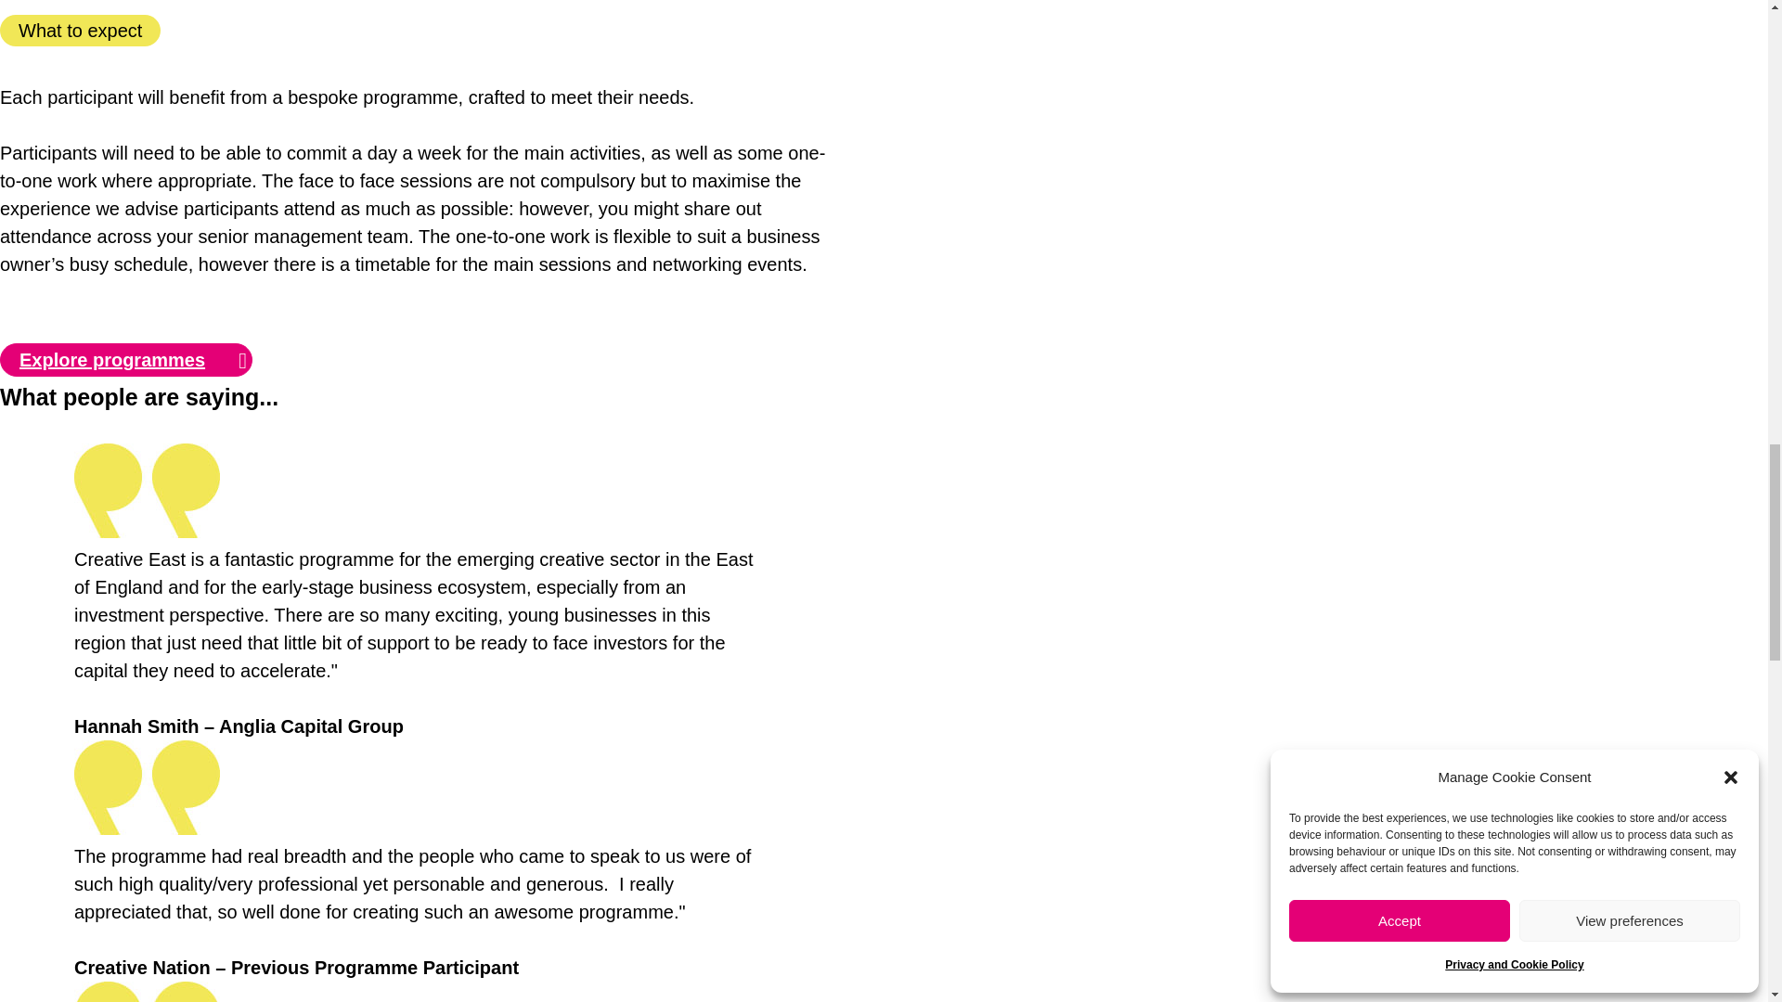 The height and width of the screenshot is (1002, 1782). Describe the element at coordinates (126, 360) in the screenshot. I see `Explore programmes` at that location.